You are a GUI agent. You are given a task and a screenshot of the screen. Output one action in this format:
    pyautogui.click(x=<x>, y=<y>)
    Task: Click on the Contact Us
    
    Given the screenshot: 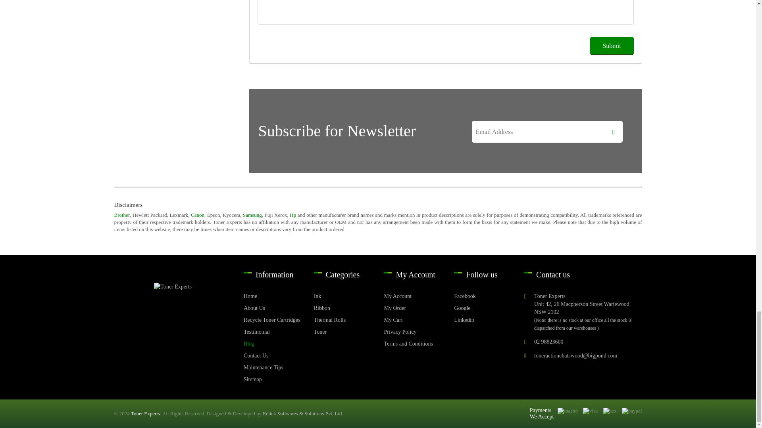 What is the action you would take?
    pyautogui.click(x=273, y=356)
    